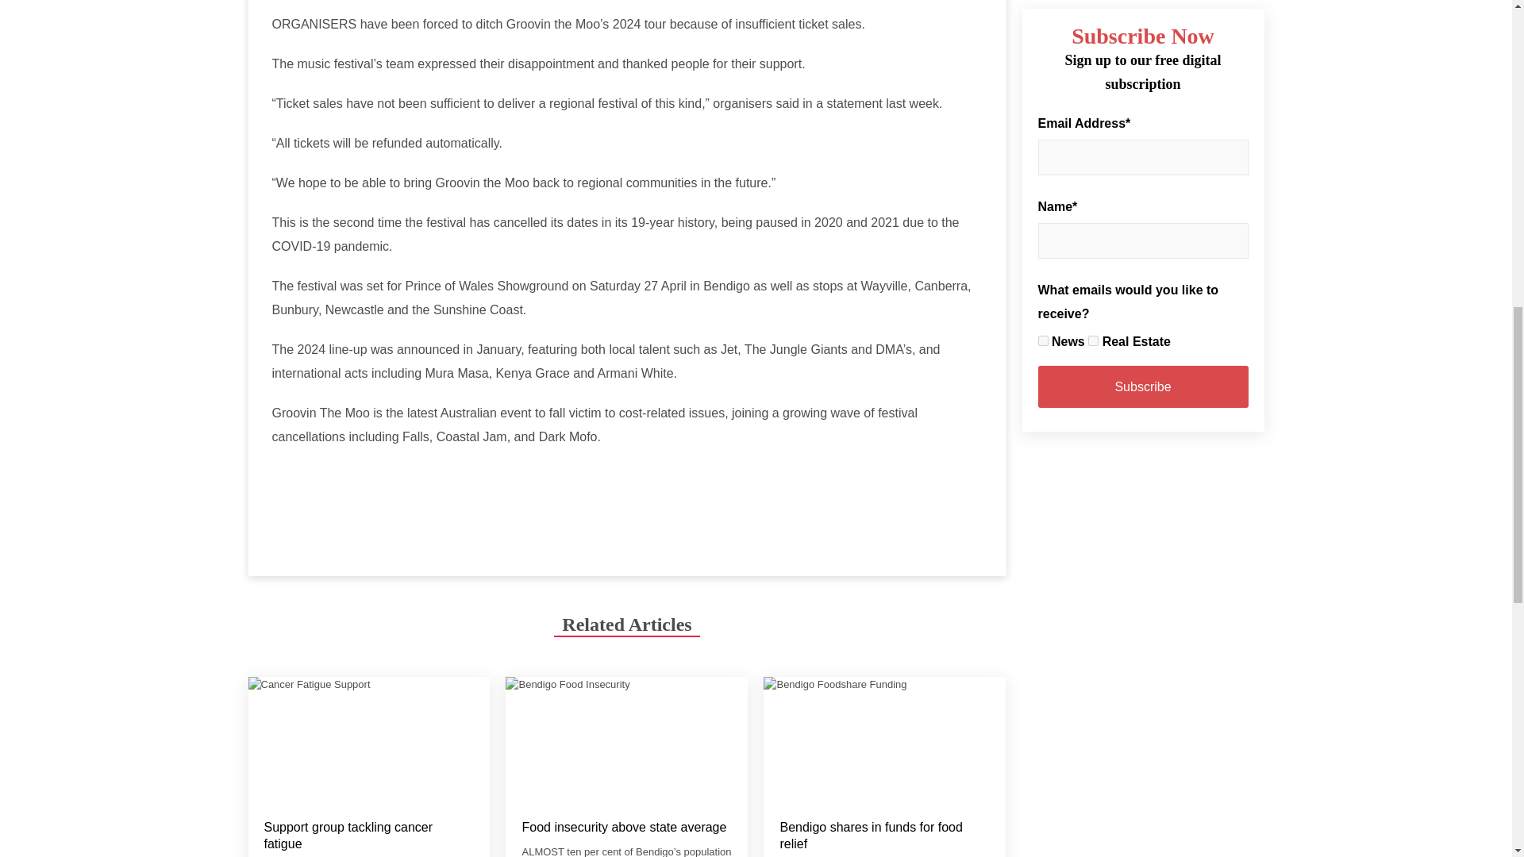 This screenshot has width=1524, height=857. I want to click on 234d43c06e, so click(1043, 341).